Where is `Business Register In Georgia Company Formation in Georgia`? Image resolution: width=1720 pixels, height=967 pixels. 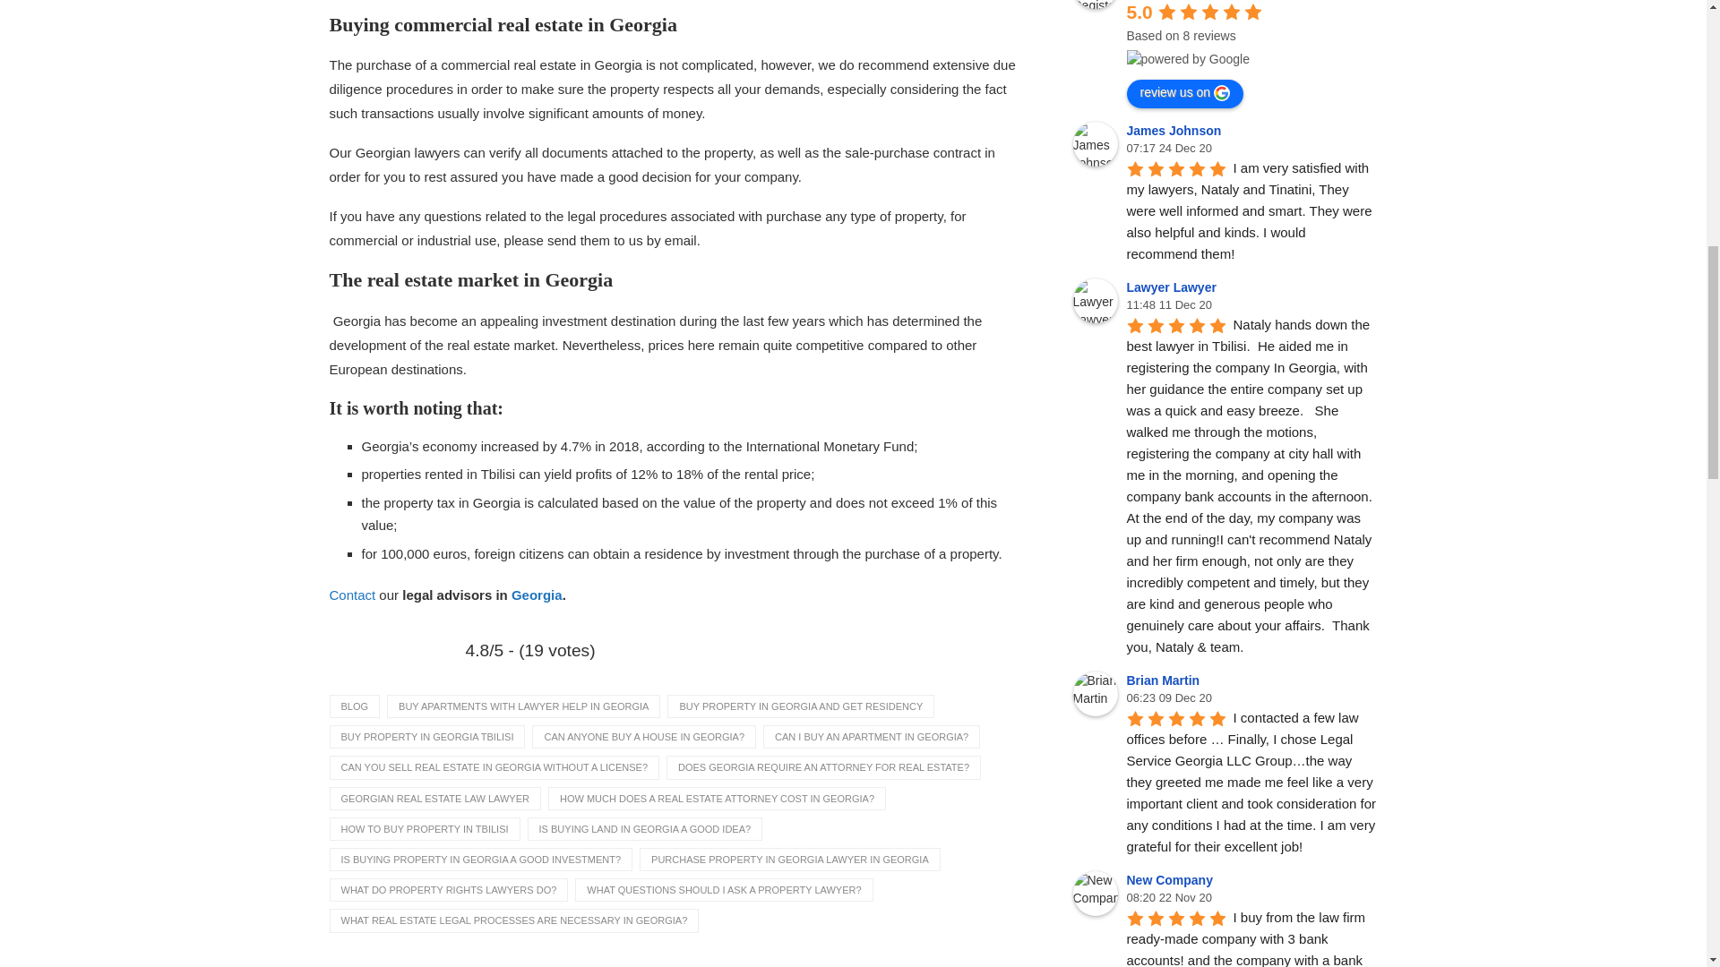 Business Register In Georgia Company Formation in Georgia is located at coordinates (1096, 4).